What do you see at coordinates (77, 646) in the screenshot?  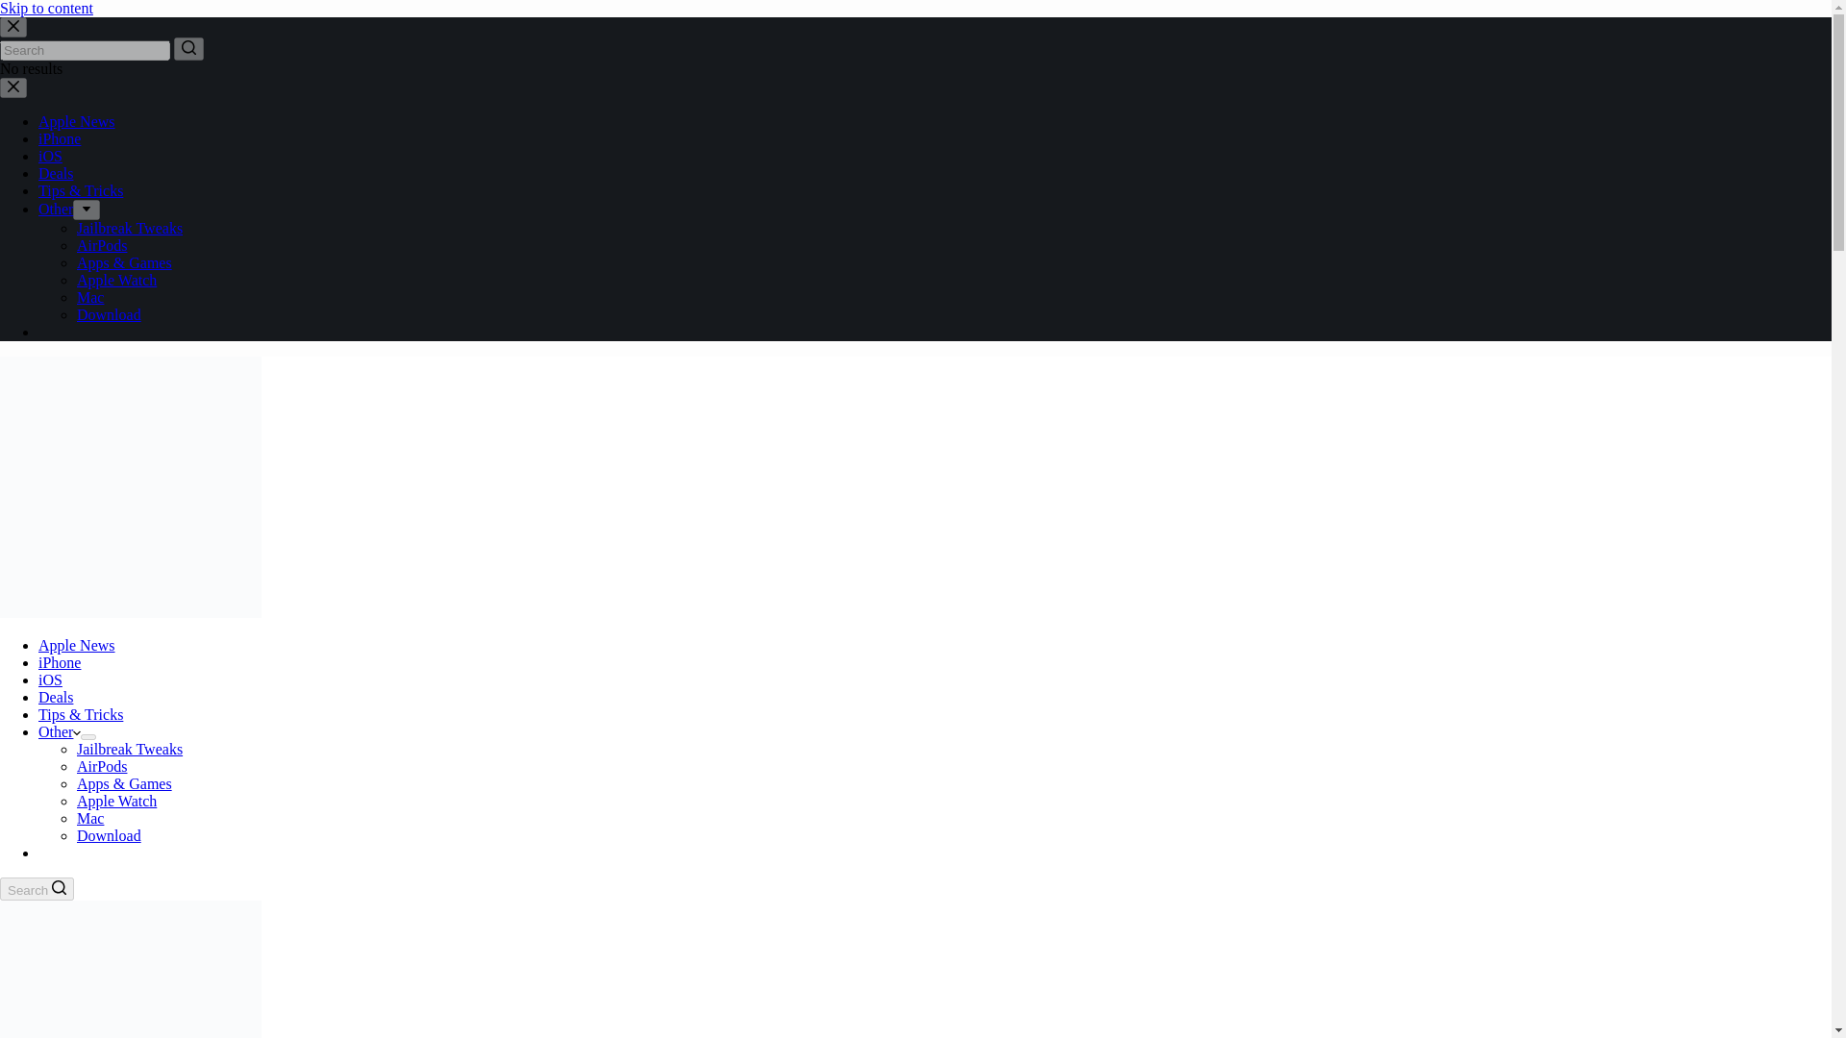 I see `Apple News` at bounding box center [77, 646].